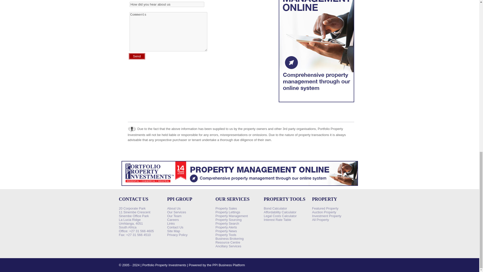 The image size is (483, 272). What do you see at coordinates (137, 56) in the screenshot?
I see `Send` at bounding box center [137, 56].